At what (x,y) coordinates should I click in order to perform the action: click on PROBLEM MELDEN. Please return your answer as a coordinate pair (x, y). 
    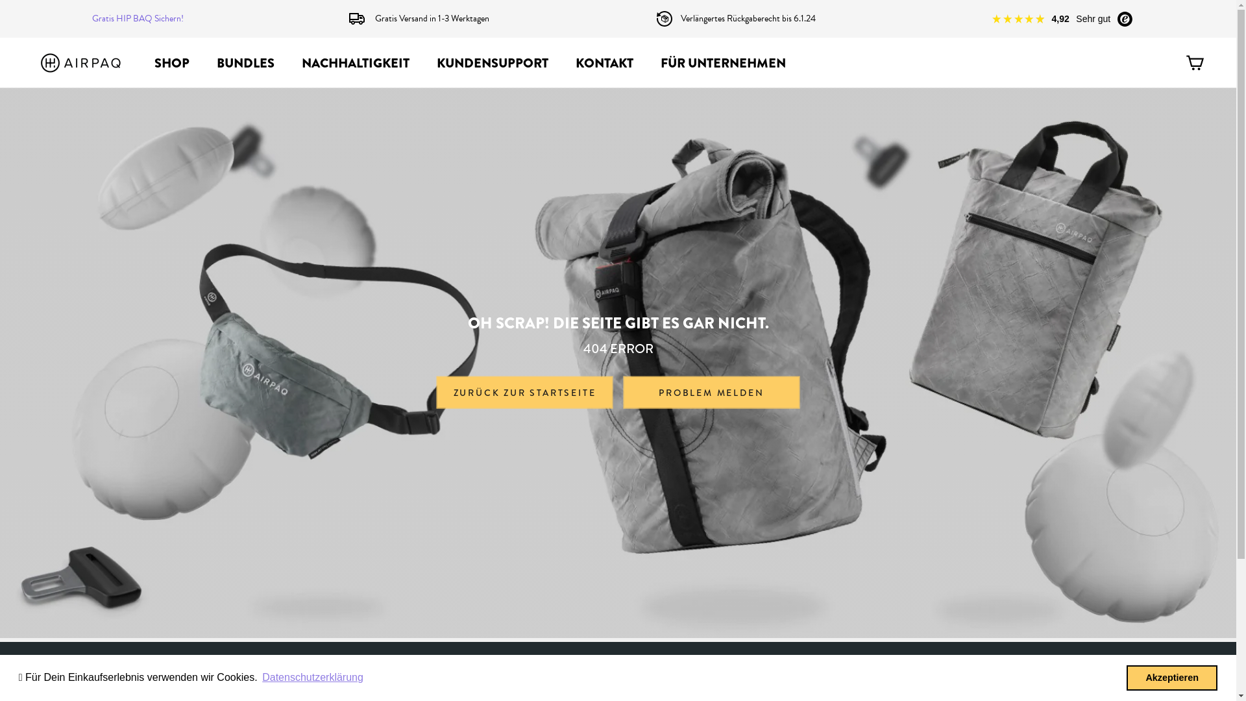
    Looking at the image, I should click on (711, 393).